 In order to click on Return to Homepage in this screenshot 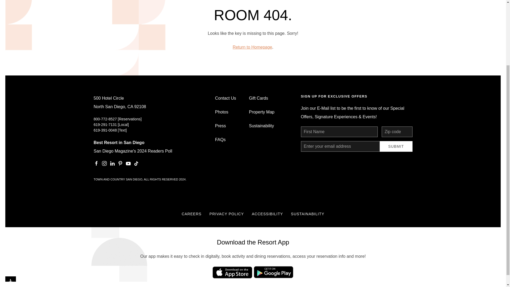, I will do `click(252, 47)`.